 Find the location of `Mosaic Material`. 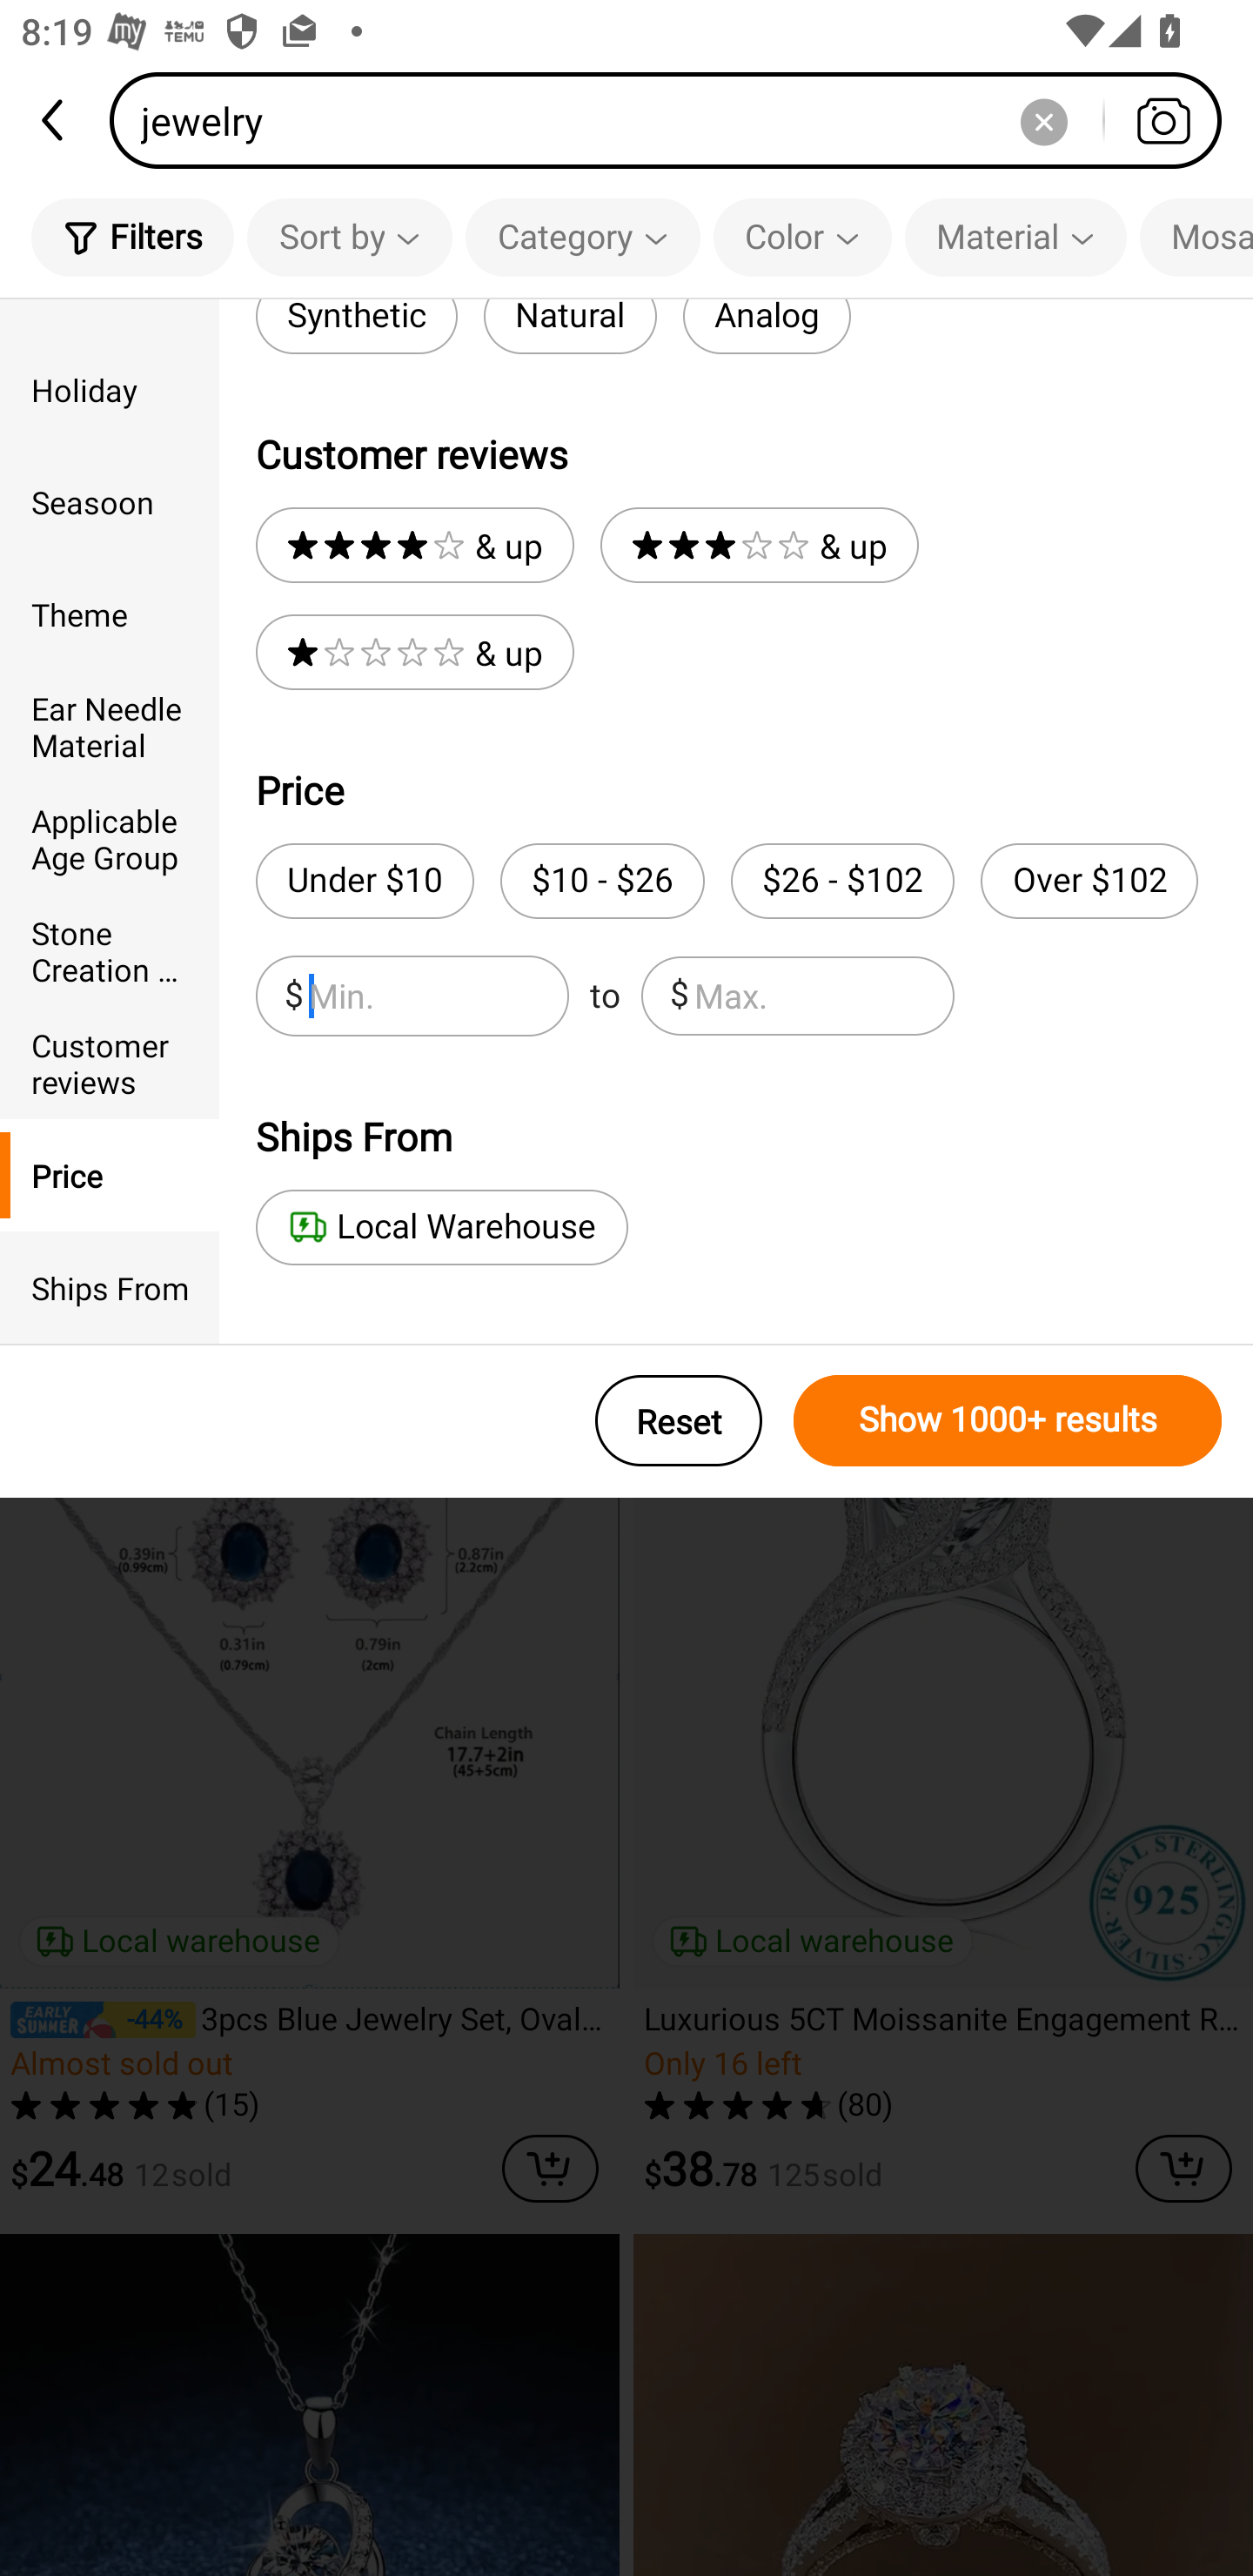

Mosaic Material is located at coordinates (1196, 237).